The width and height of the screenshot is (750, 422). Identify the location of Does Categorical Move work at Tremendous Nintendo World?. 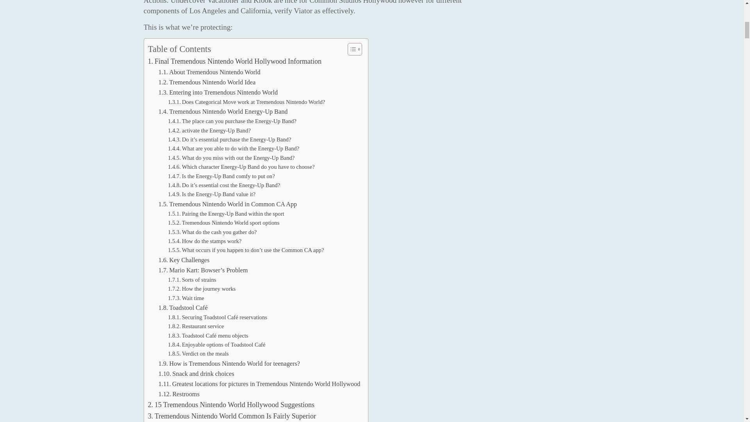
(246, 102).